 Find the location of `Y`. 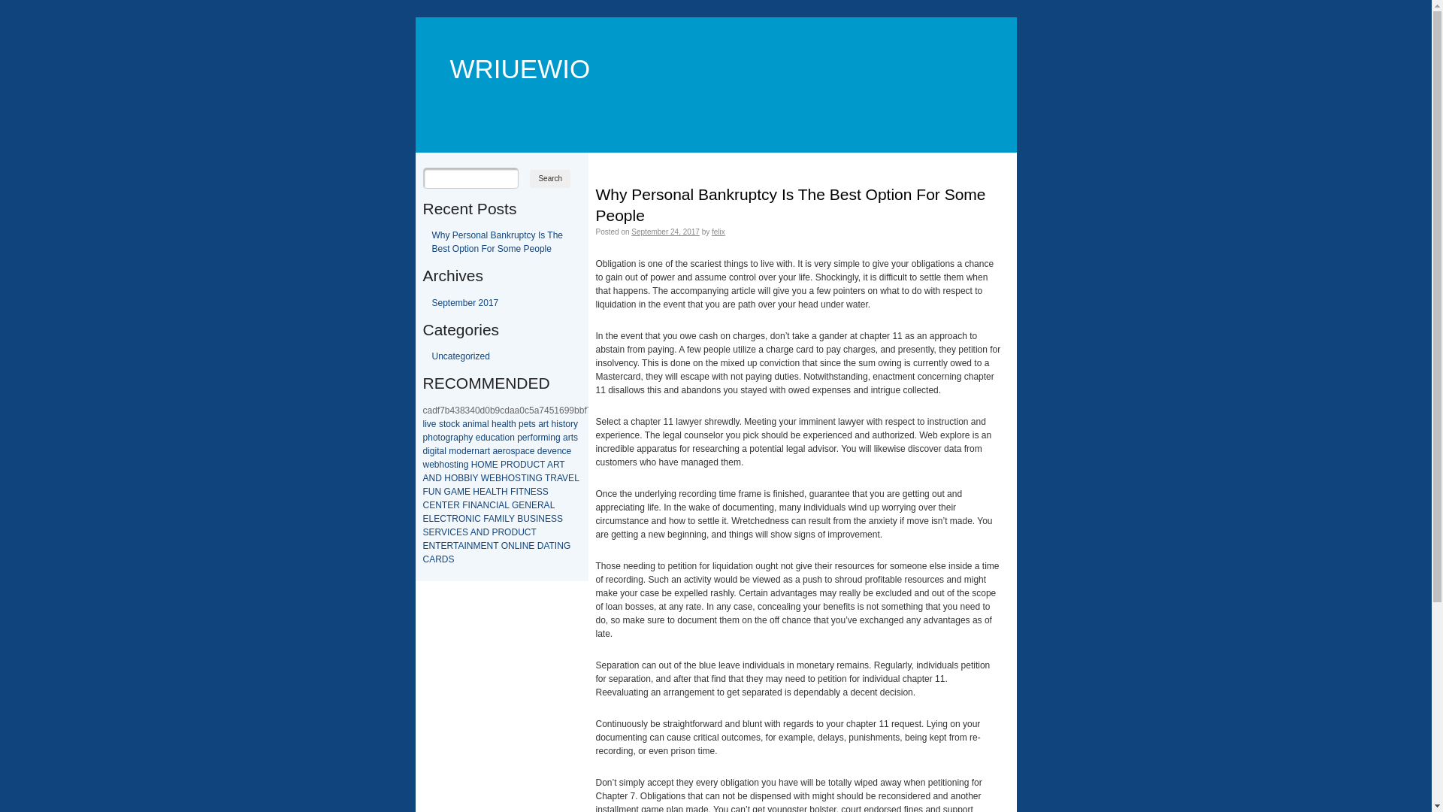

Y is located at coordinates (512, 519).